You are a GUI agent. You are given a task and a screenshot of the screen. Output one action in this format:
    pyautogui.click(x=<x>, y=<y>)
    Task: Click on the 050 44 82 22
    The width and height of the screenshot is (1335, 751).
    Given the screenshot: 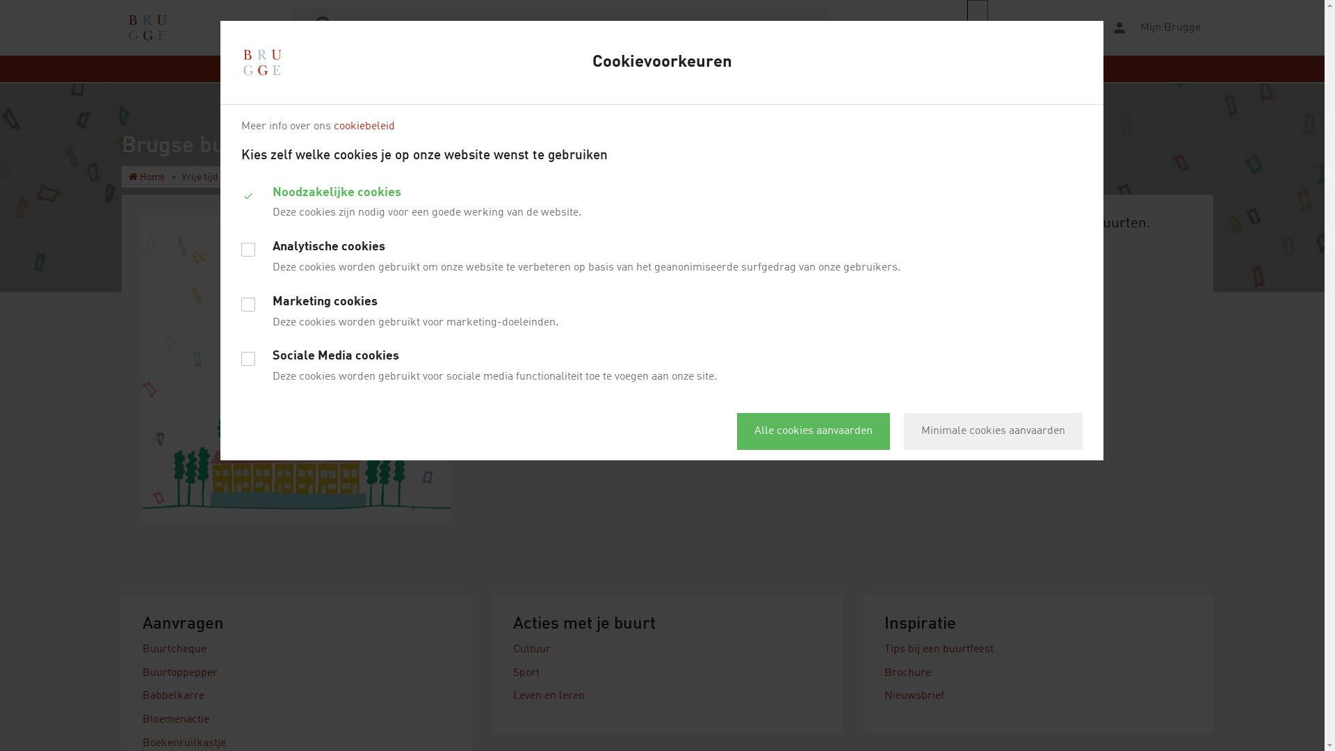 What is the action you would take?
    pyautogui.click(x=914, y=263)
    